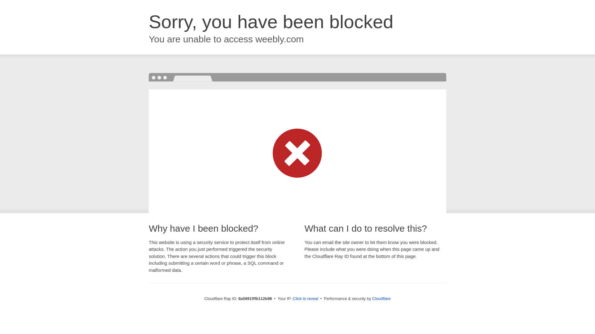 The image size is (595, 334). What do you see at coordinates (306, 299) in the screenshot?
I see `Click to reveal` at bounding box center [306, 299].